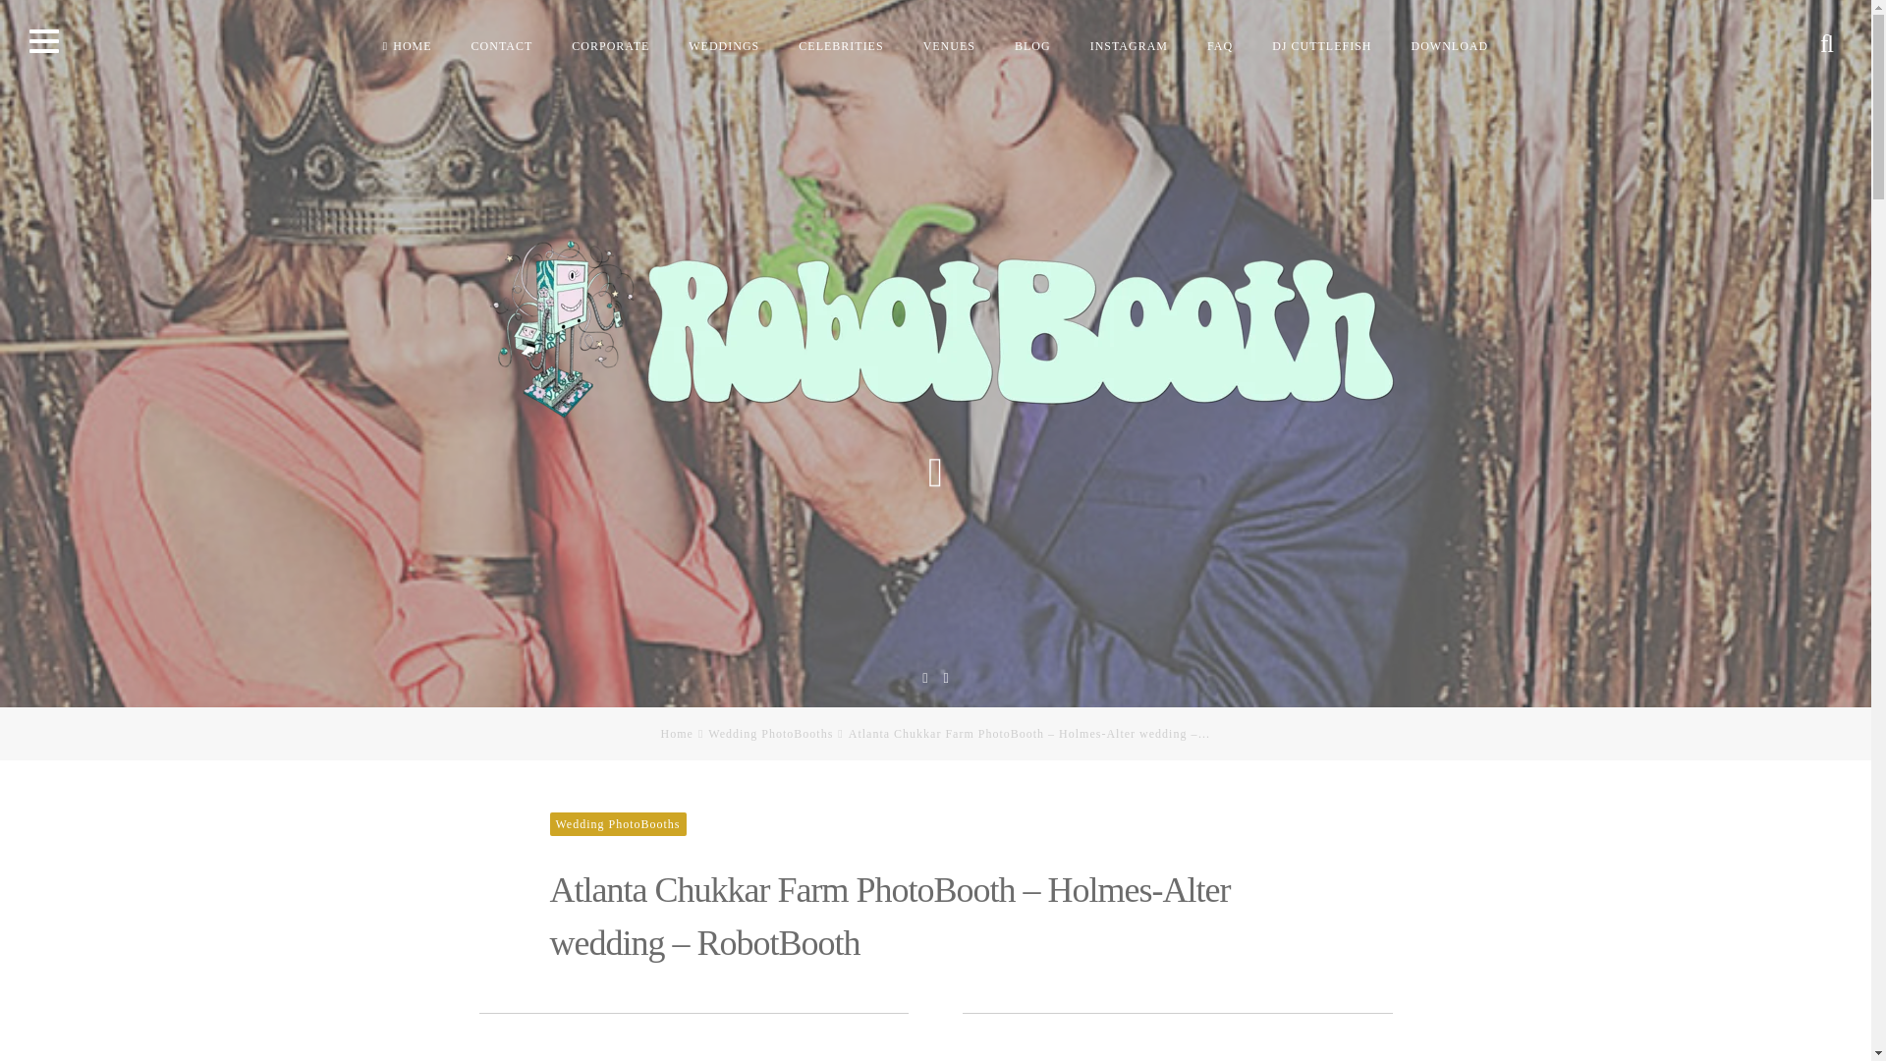  What do you see at coordinates (1033, 45) in the screenshot?
I see `BLOG` at bounding box center [1033, 45].